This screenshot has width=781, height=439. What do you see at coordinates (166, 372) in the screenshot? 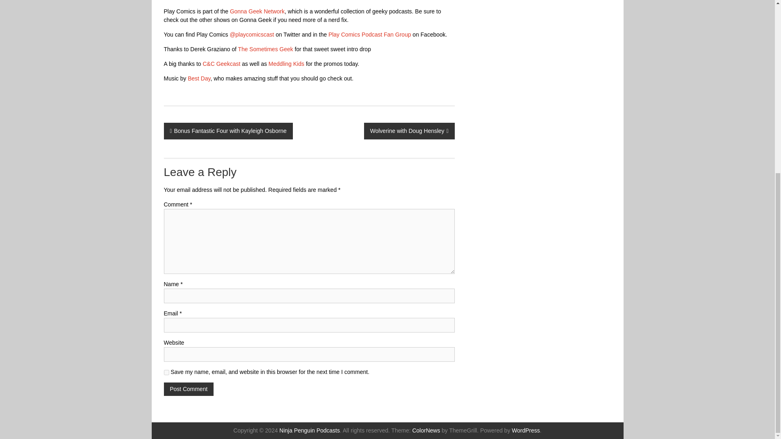
I see `yes` at bounding box center [166, 372].